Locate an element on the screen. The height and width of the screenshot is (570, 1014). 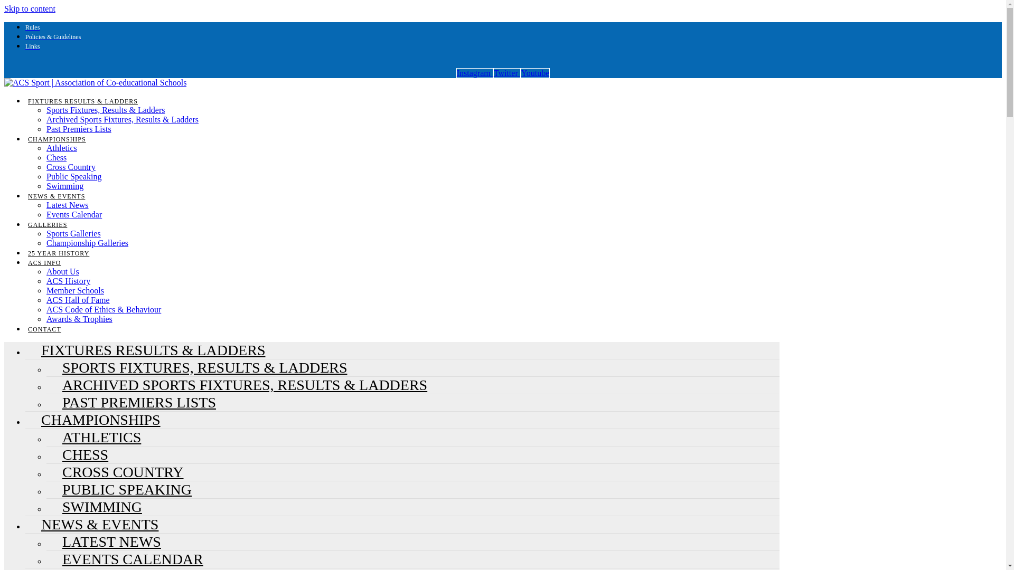
Chess is located at coordinates (57, 157).